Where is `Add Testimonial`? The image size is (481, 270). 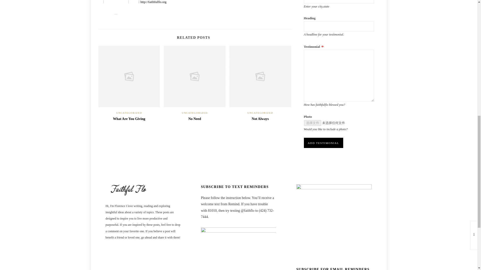
Add Testimonial is located at coordinates (323, 142).